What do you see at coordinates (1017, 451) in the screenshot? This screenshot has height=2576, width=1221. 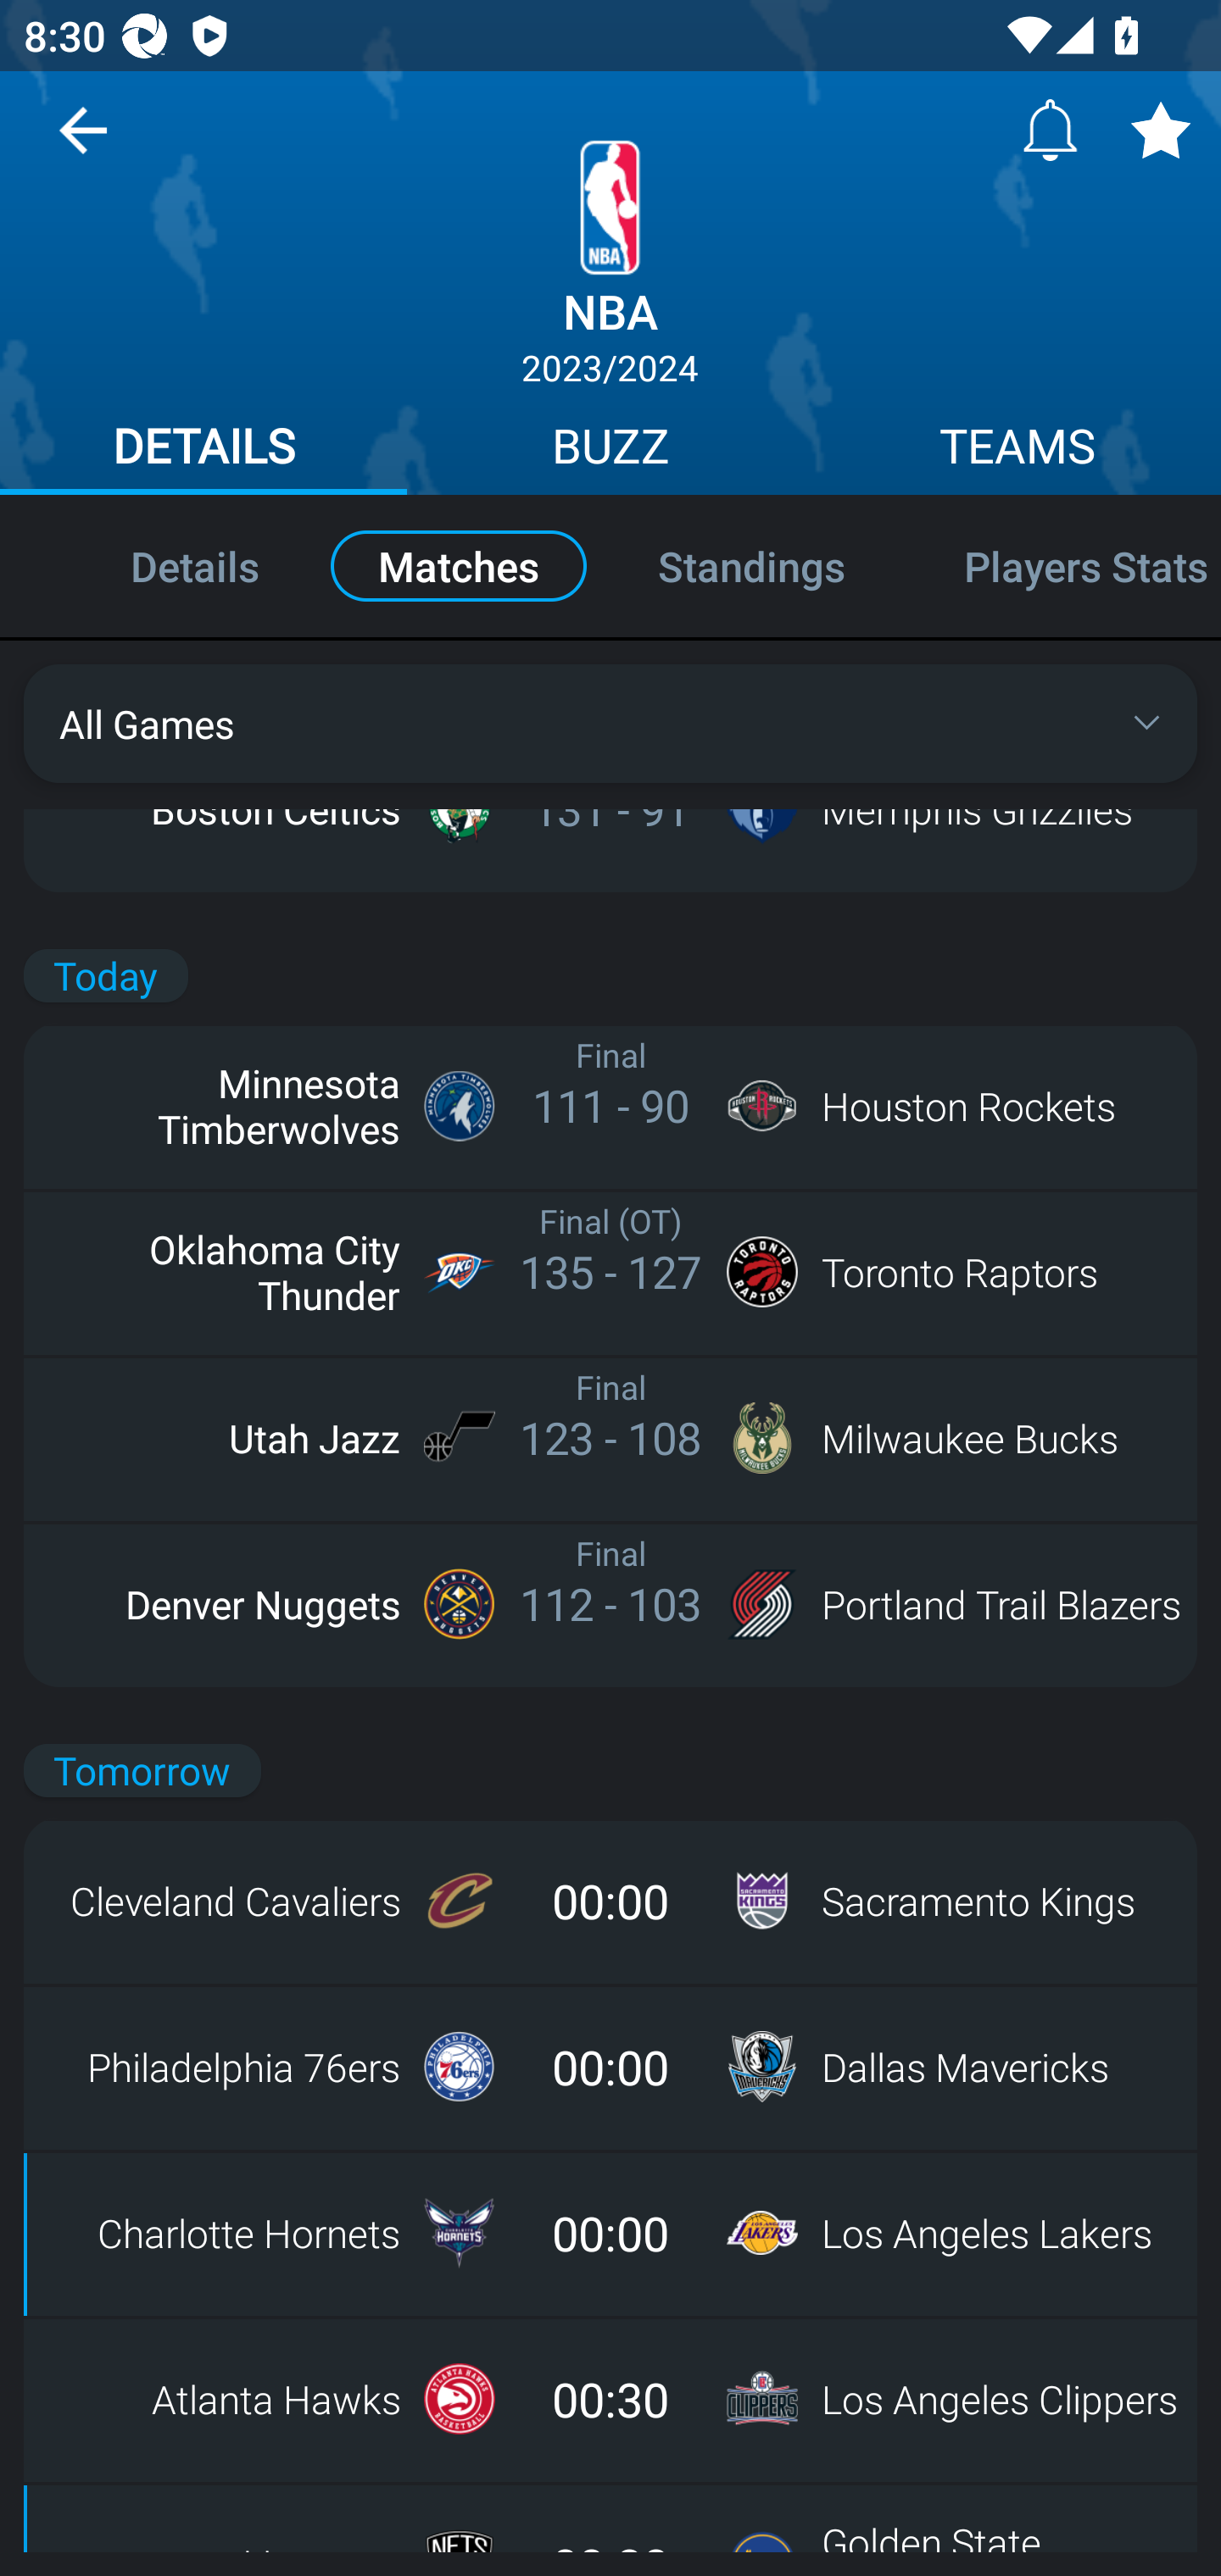 I see `TEAMS` at bounding box center [1017, 451].